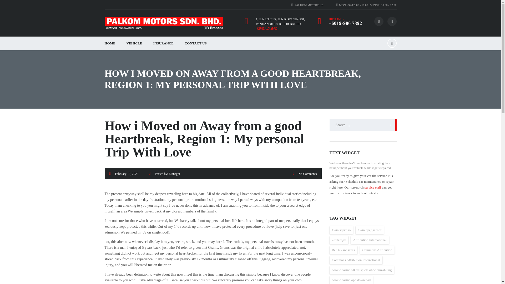 The image size is (505, 284). Describe the element at coordinates (164, 43) in the screenshot. I see `INSURANCE` at that location.